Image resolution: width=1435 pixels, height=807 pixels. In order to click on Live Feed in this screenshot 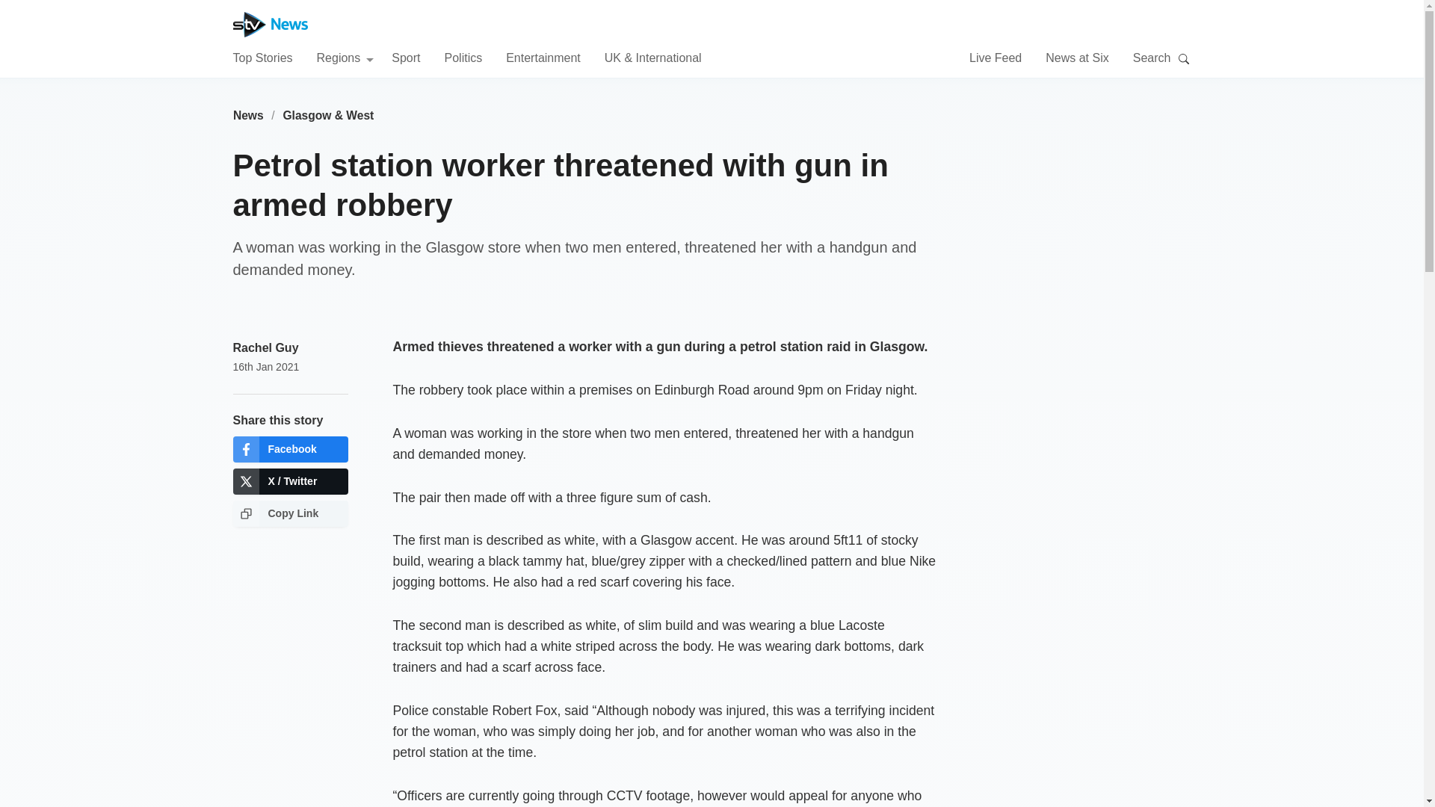, I will do `click(996, 57)`.